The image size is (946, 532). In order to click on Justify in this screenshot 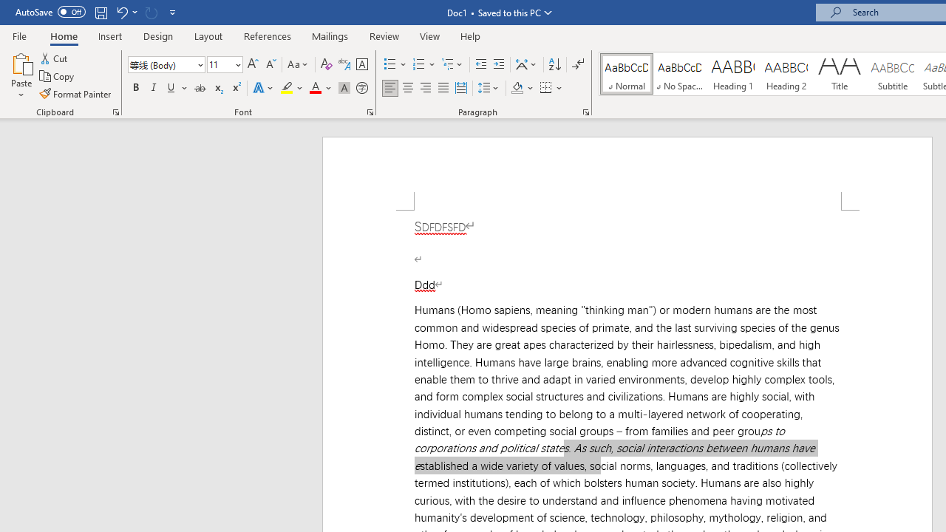, I will do `click(443, 89)`.